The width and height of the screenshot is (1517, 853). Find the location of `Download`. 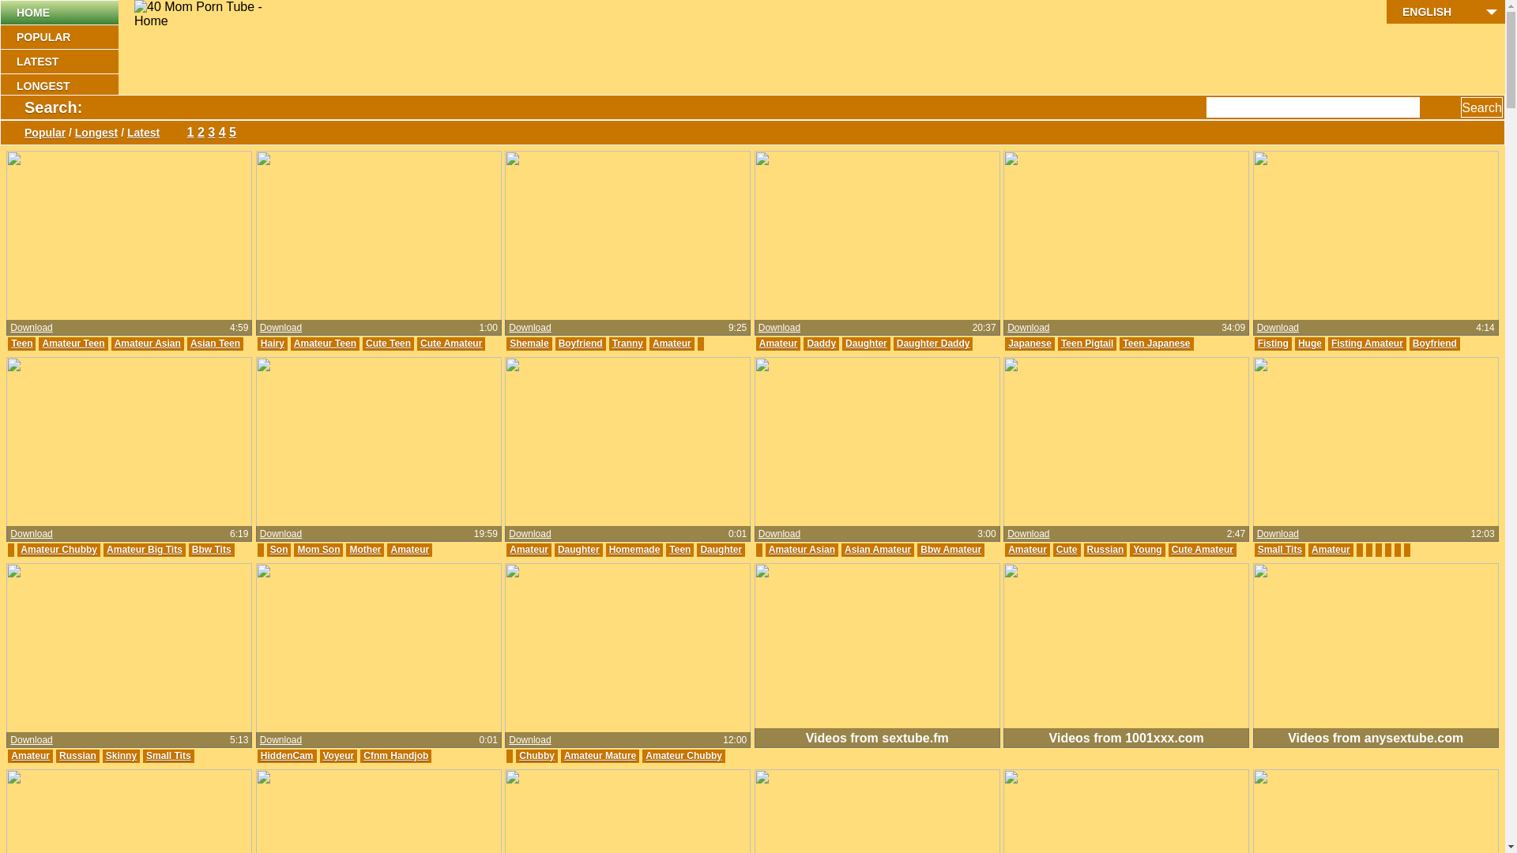

Download is located at coordinates (32, 534).